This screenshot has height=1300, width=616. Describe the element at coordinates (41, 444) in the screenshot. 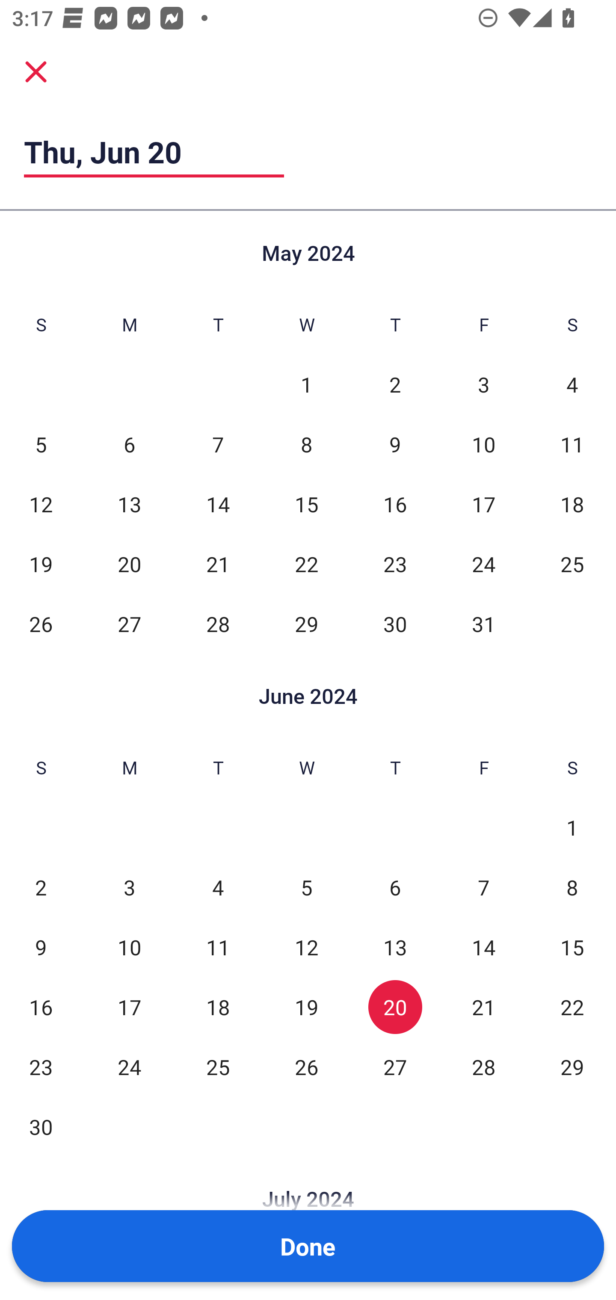

I see `5 Sun, May 5, Not Selected` at that location.